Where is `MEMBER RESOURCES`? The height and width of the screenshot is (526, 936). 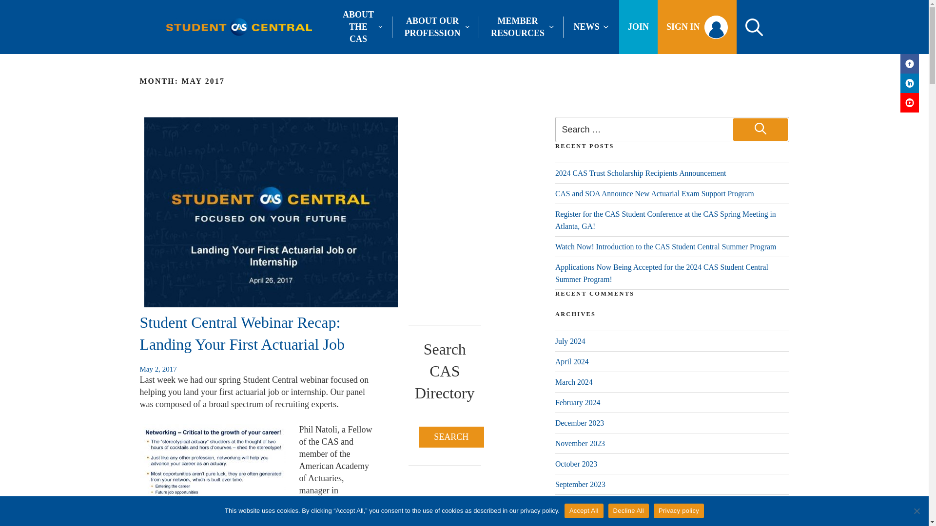 MEMBER RESOURCES is located at coordinates (520, 26).